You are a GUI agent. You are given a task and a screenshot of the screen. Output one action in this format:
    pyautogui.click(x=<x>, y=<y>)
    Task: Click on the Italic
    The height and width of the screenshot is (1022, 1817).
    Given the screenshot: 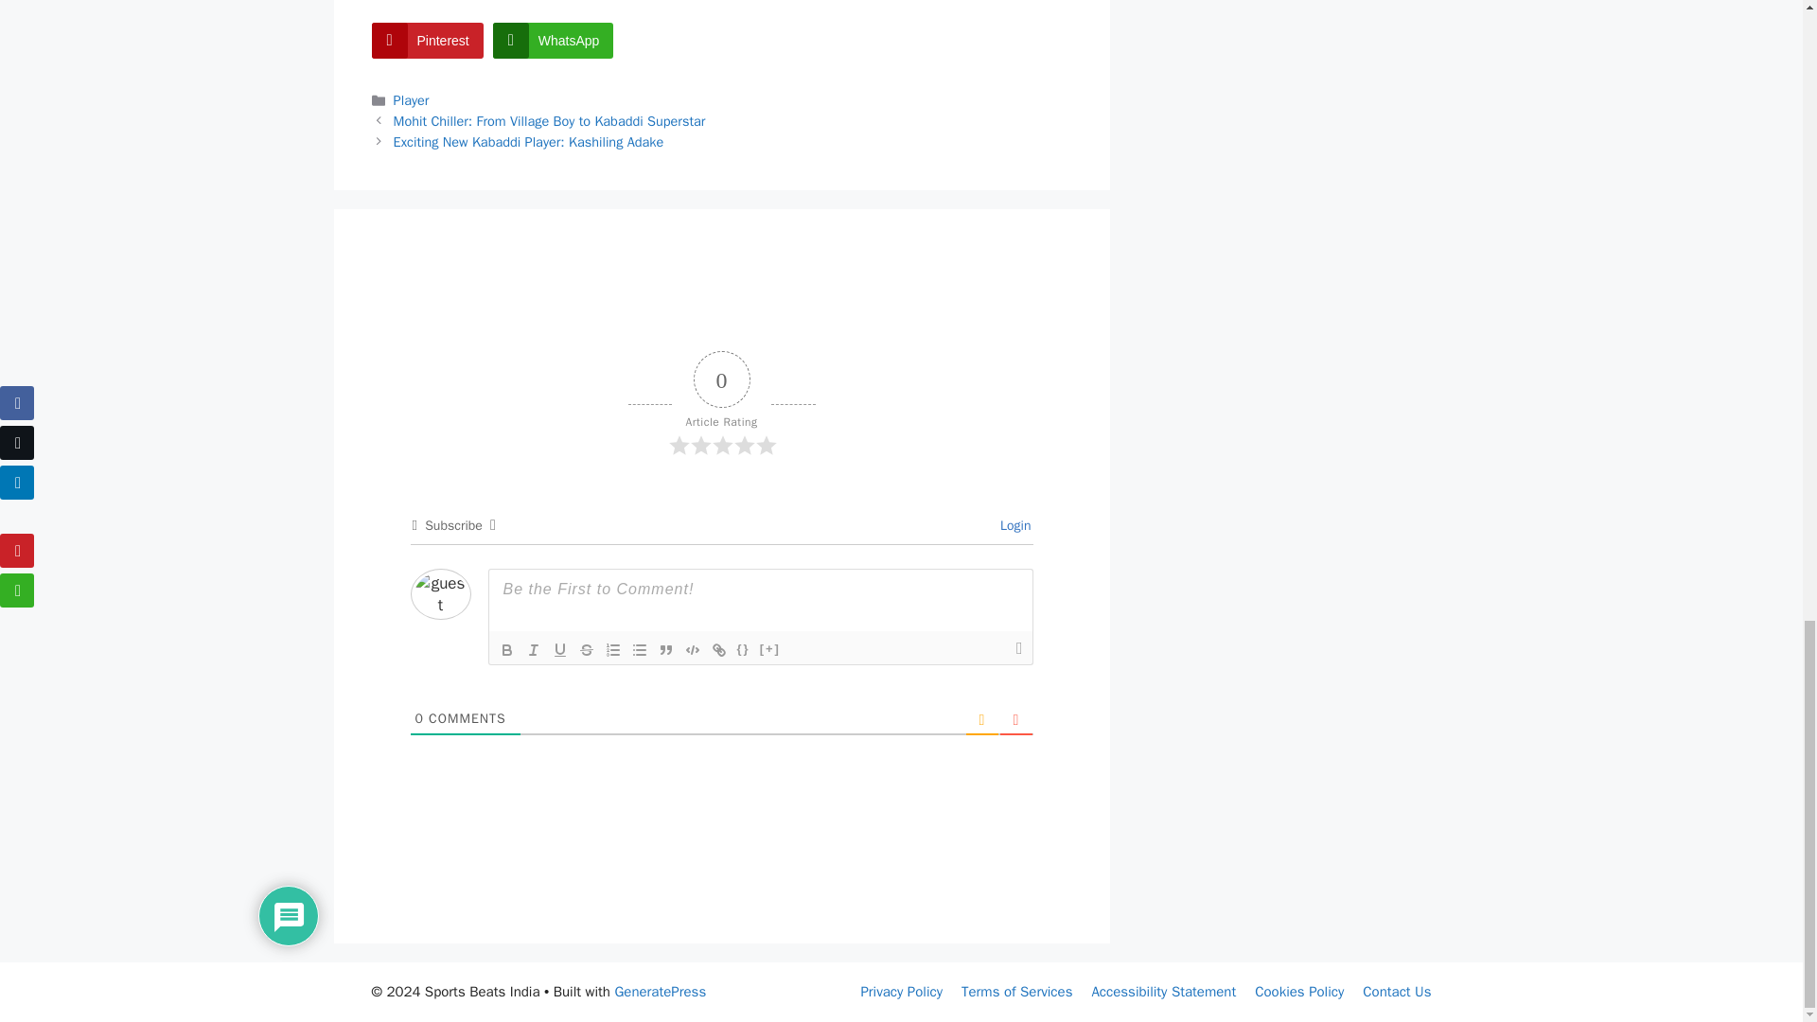 What is the action you would take?
    pyautogui.click(x=533, y=649)
    